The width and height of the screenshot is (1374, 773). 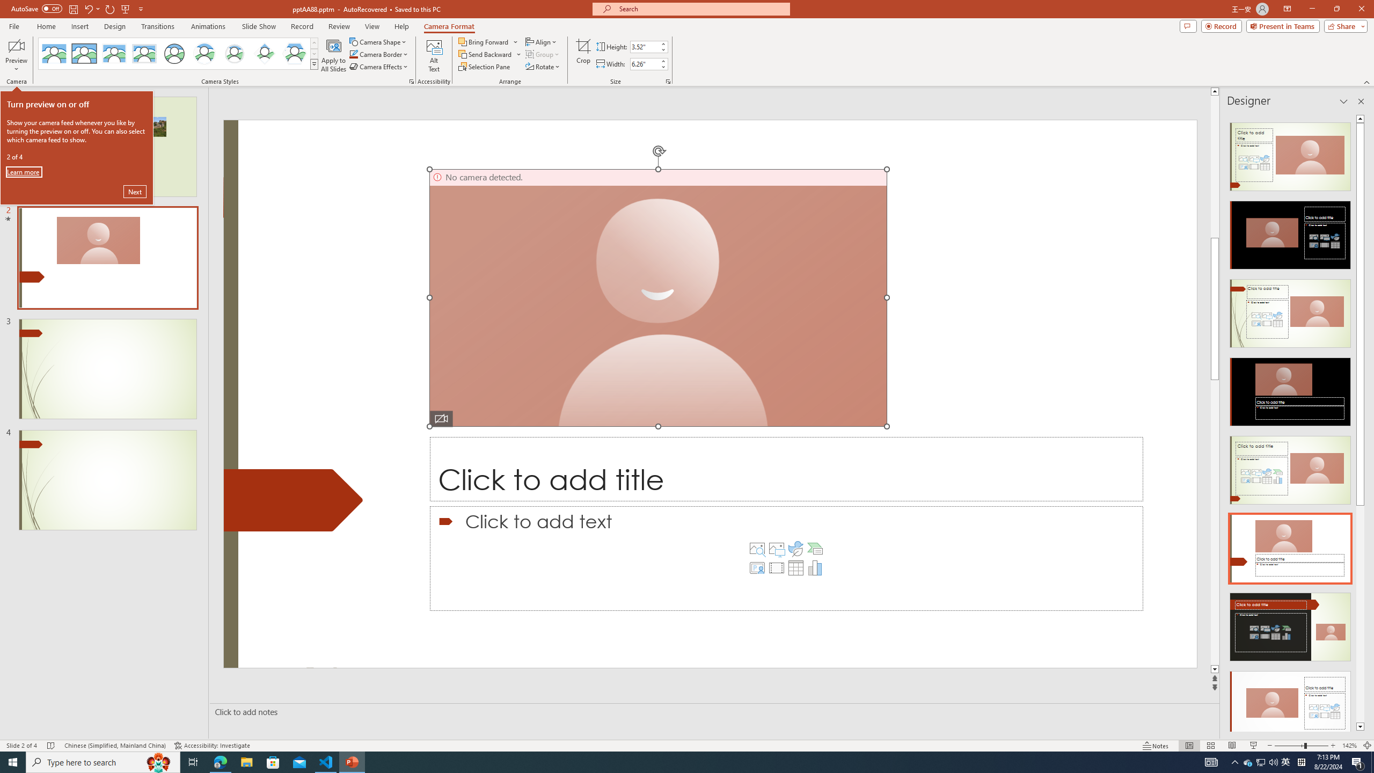 What do you see at coordinates (353, 54) in the screenshot?
I see `Camera Border Teal, Accent 1` at bounding box center [353, 54].